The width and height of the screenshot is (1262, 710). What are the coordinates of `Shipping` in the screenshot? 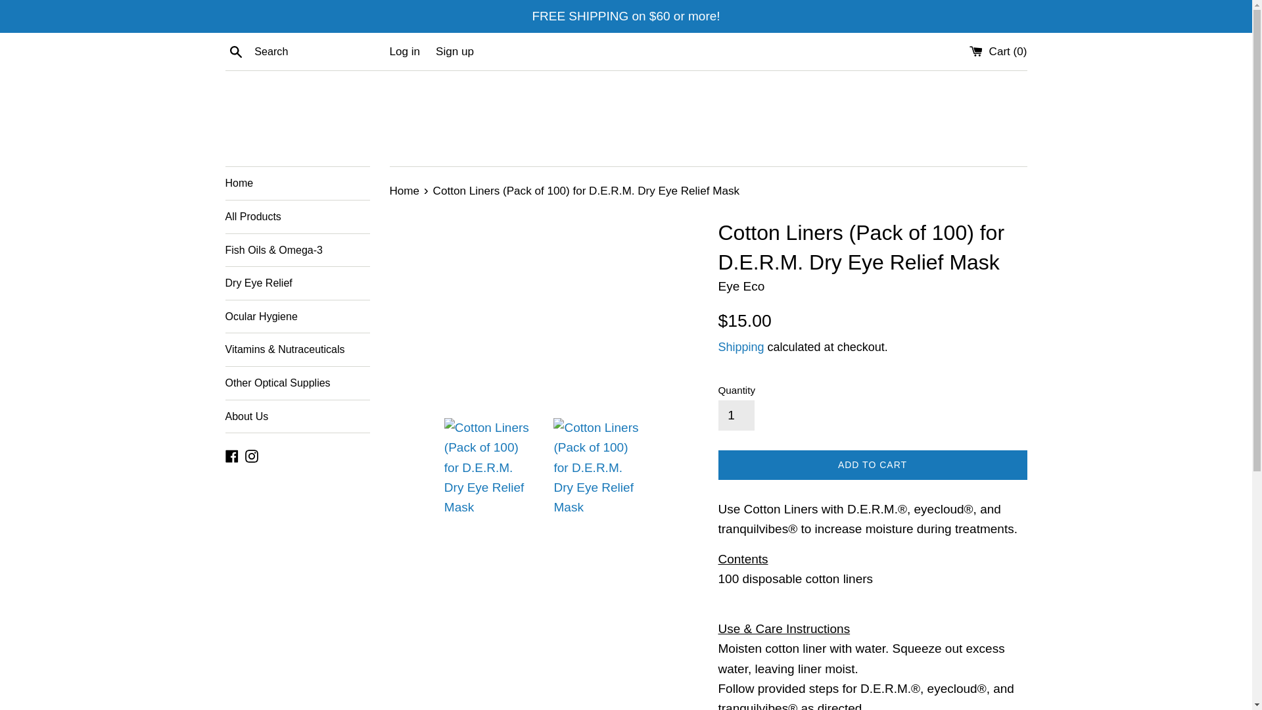 It's located at (740, 347).